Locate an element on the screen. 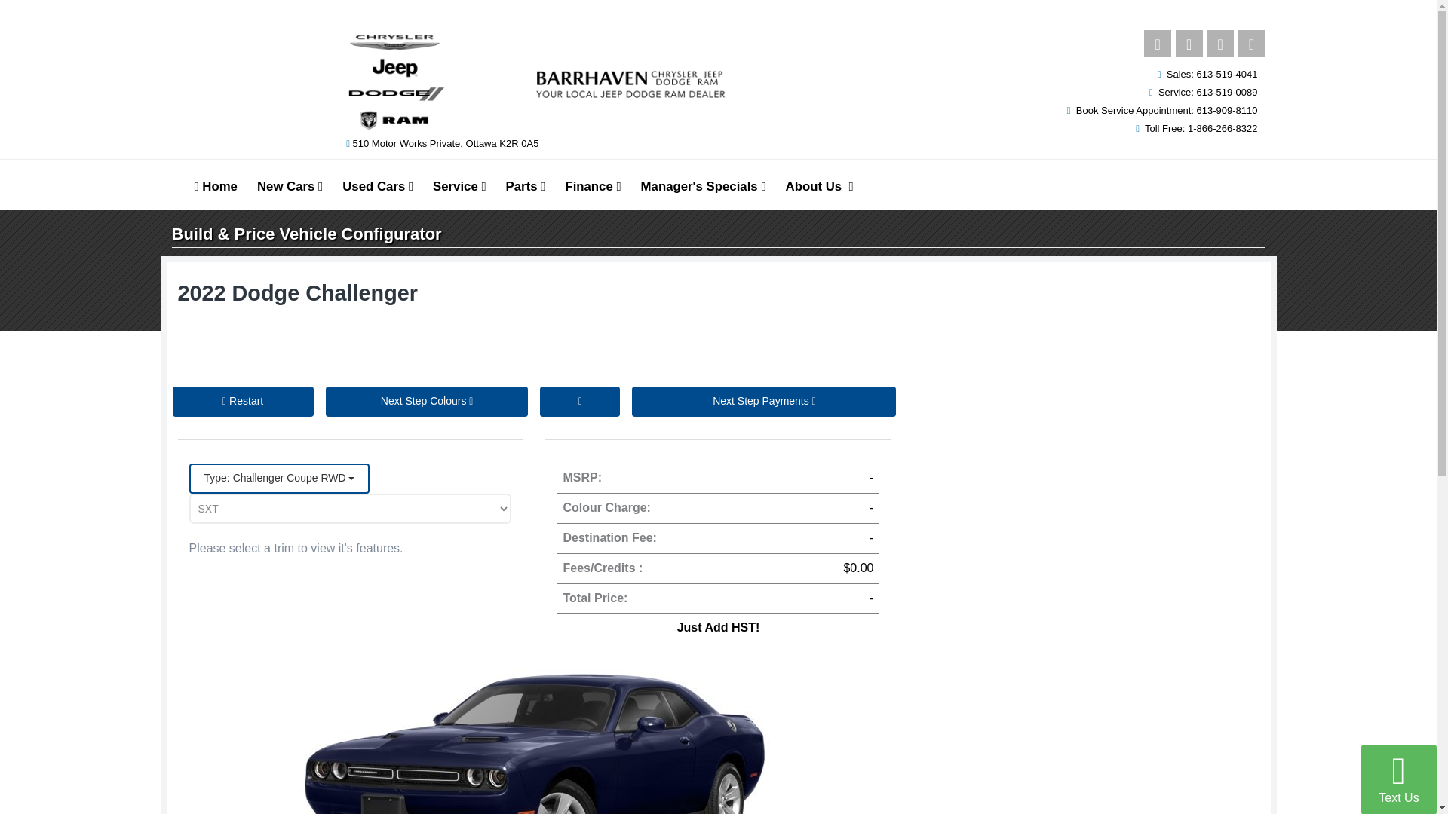    Service: 613-519-0089 is located at coordinates (1207, 92).